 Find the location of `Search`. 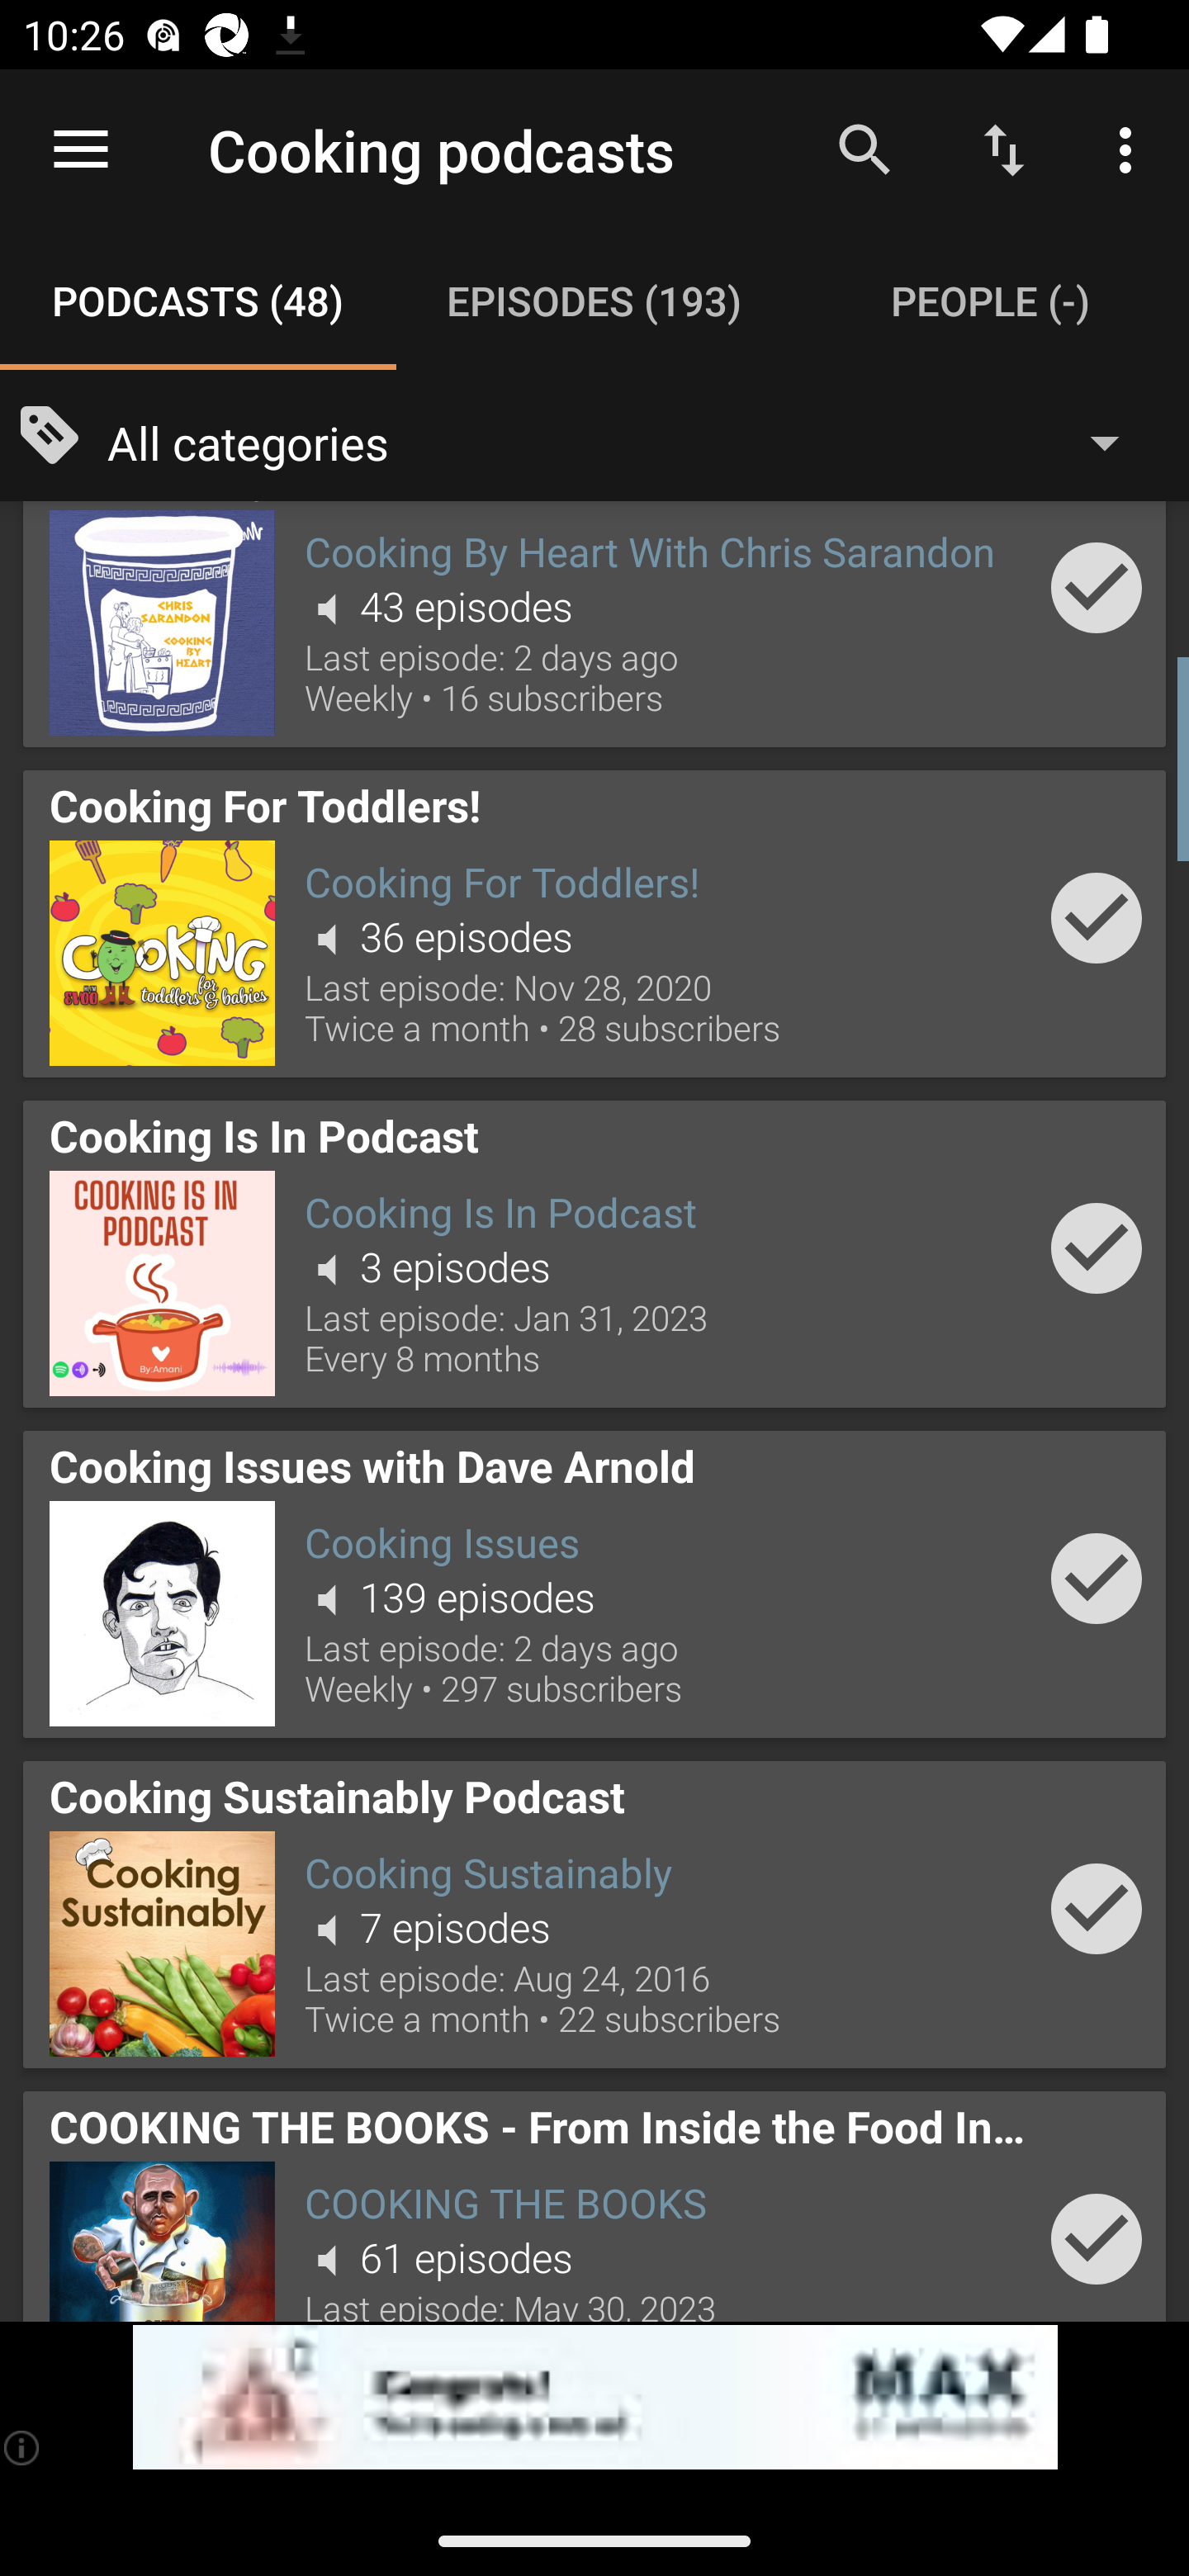

Search is located at coordinates (865, 149).